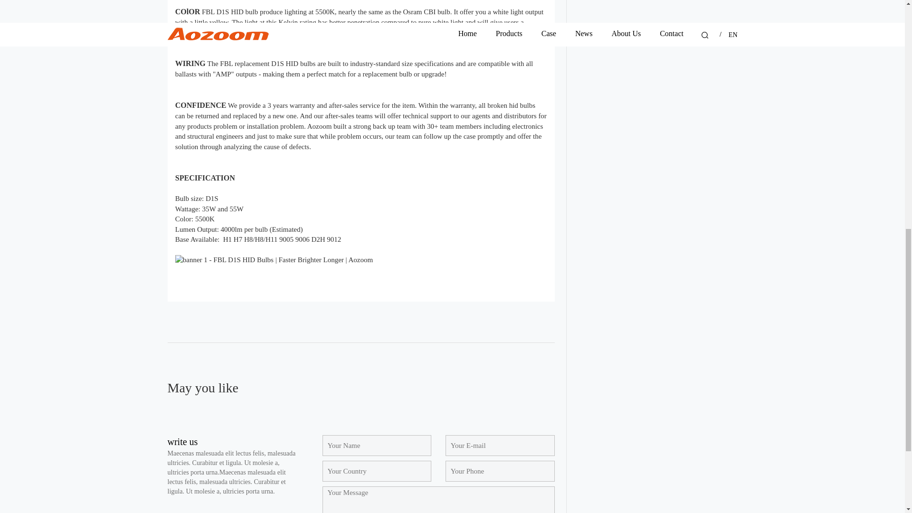  Describe the element at coordinates (182, 442) in the screenshot. I see `write us` at that location.